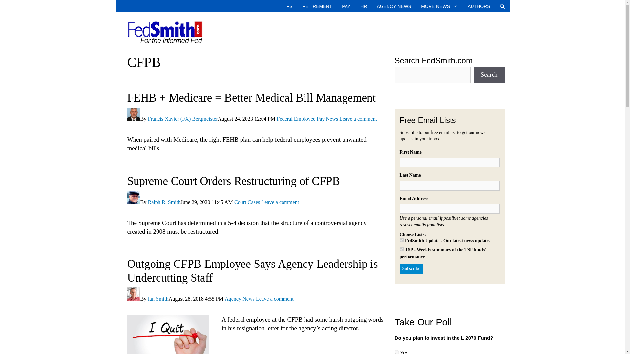 The width and height of the screenshot is (630, 354). I want to click on PAY, so click(346, 6).